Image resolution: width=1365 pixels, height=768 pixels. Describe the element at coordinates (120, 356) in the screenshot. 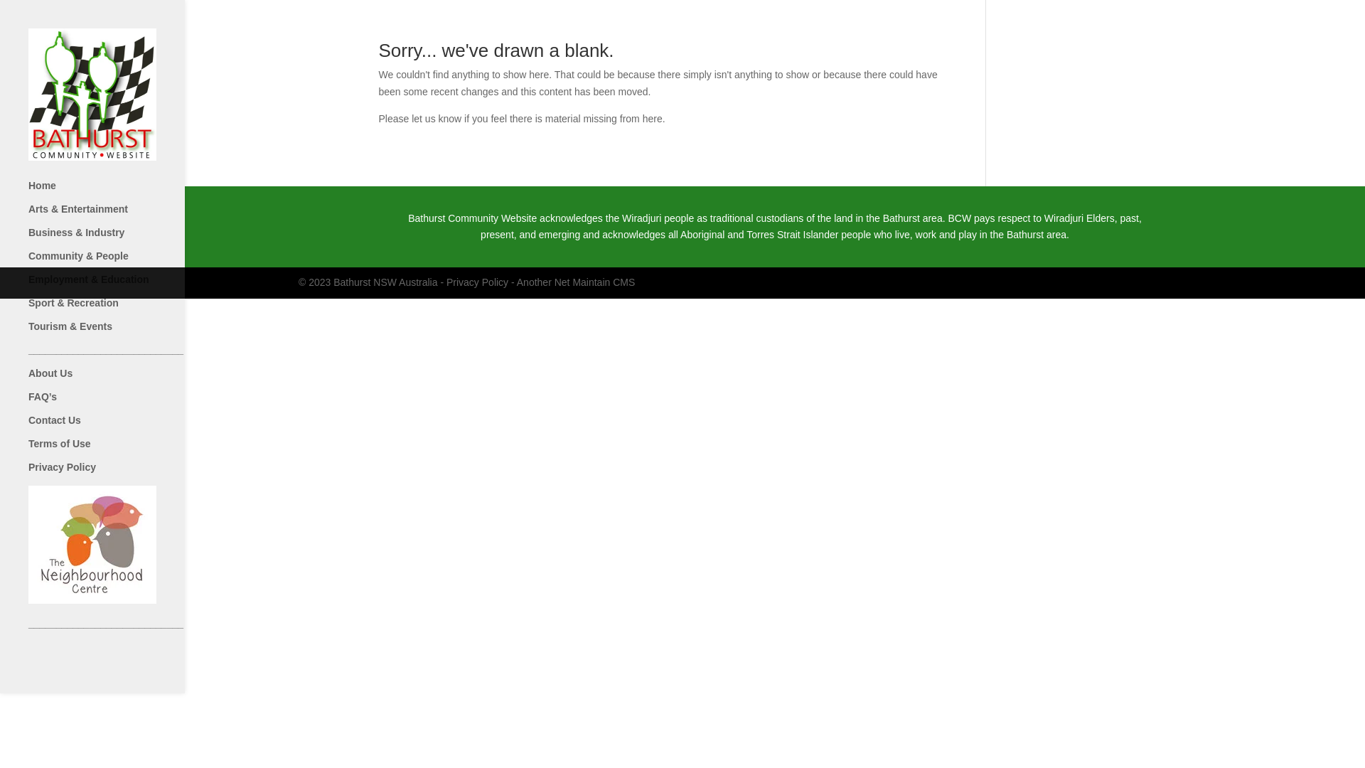

I see `____________________________` at that location.